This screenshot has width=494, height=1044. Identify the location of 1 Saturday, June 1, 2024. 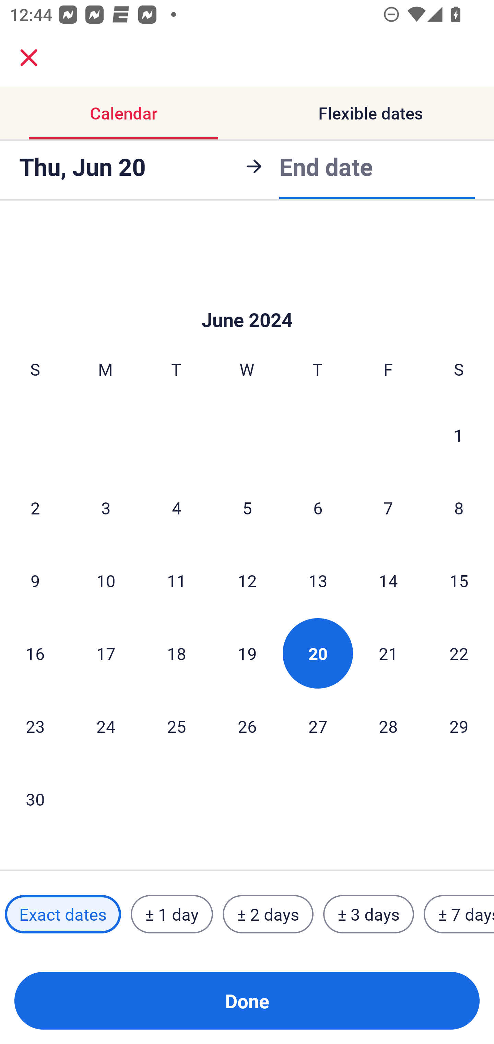
(459, 435).